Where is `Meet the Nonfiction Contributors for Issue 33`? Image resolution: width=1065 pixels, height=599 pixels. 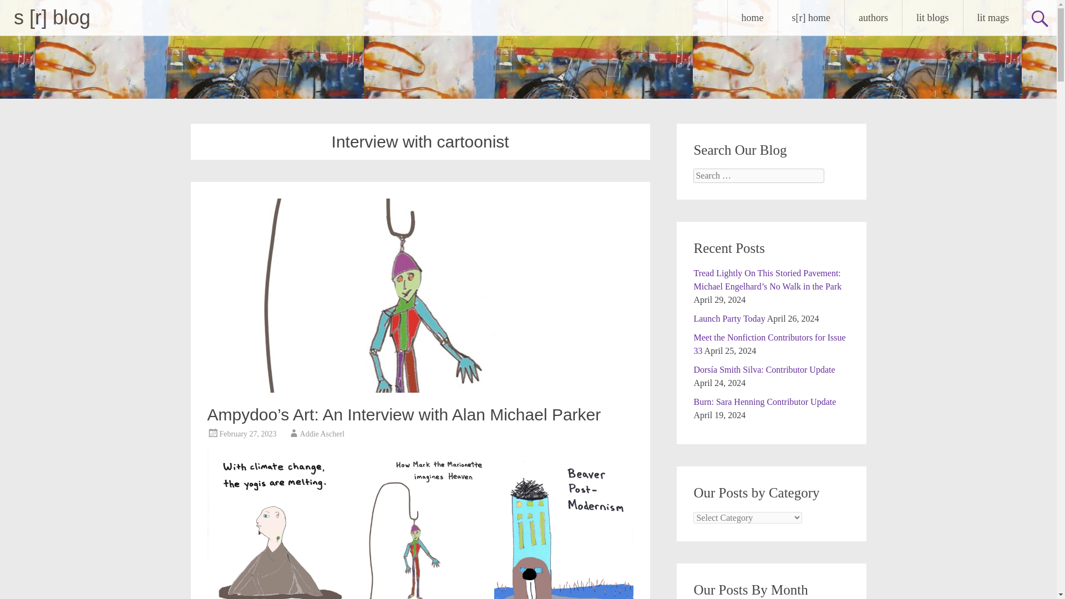
Meet the Nonfiction Contributors for Issue 33 is located at coordinates (769, 344).